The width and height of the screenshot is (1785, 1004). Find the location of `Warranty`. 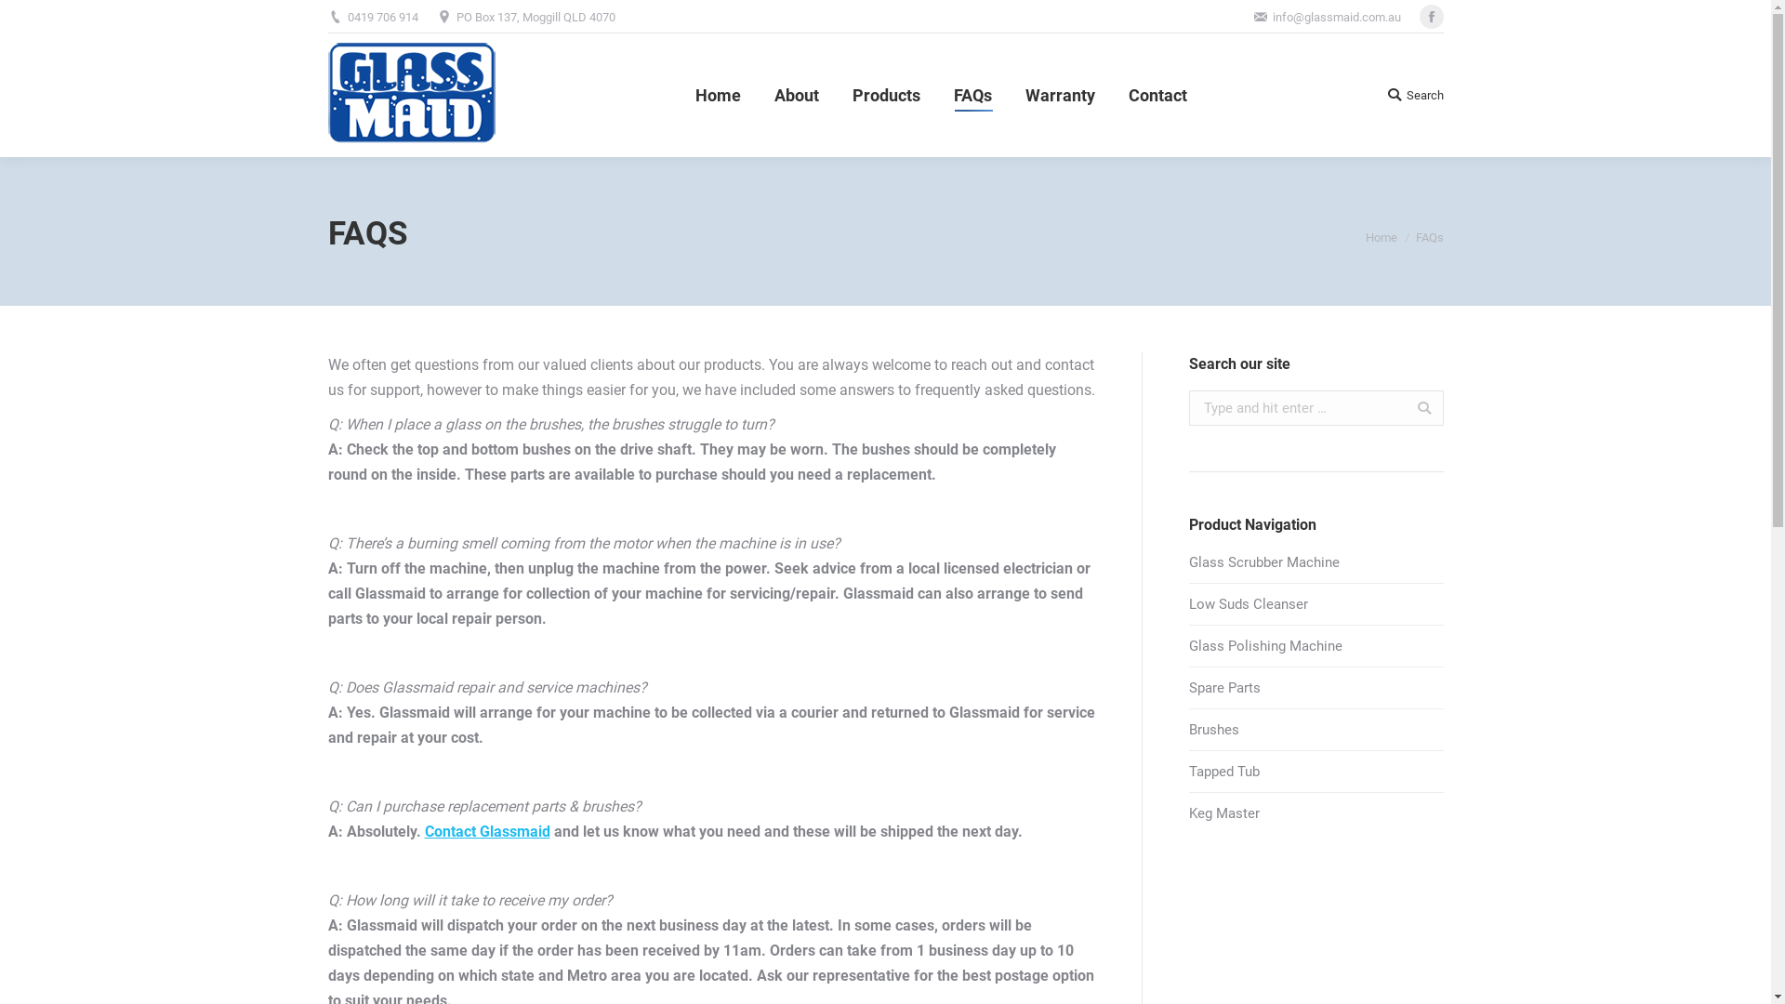

Warranty is located at coordinates (1060, 95).